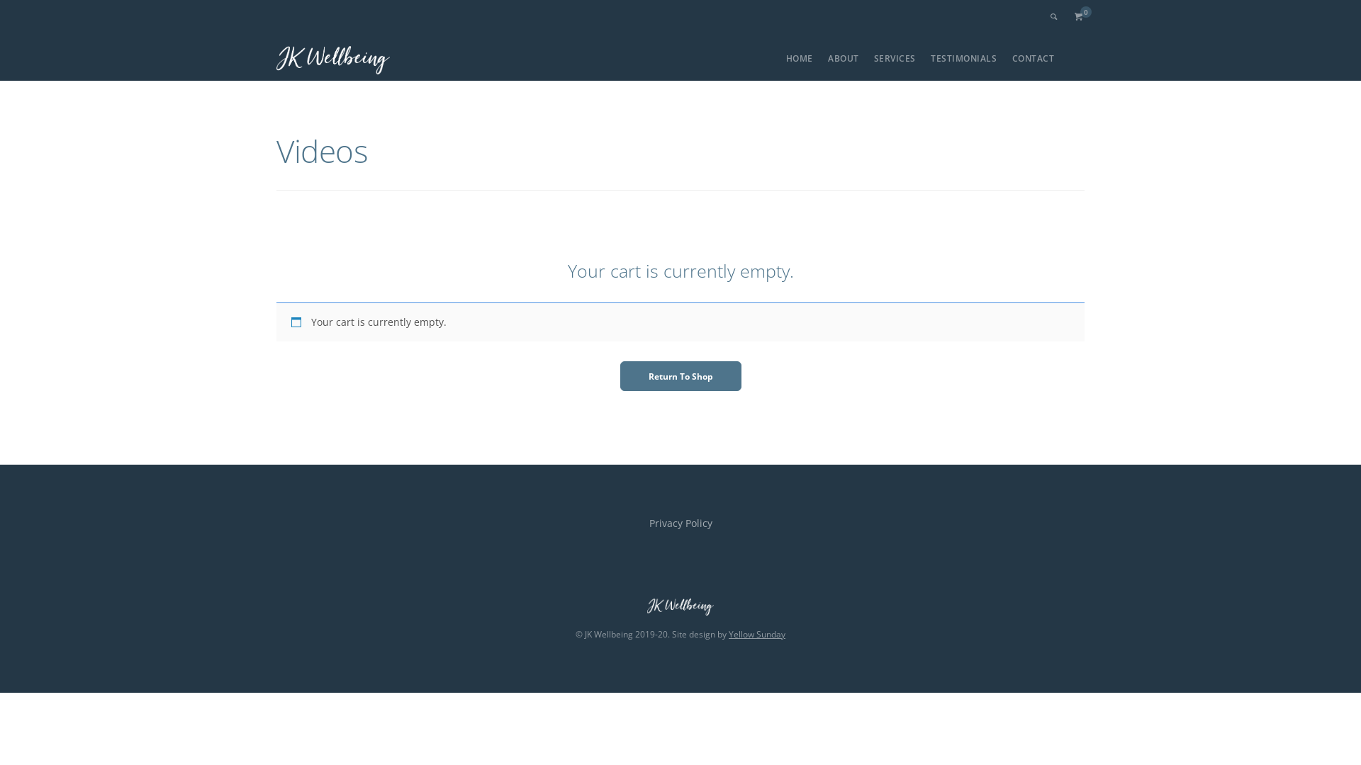 The image size is (1361, 765). I want to click on CONTACT, so click(1034, 58).